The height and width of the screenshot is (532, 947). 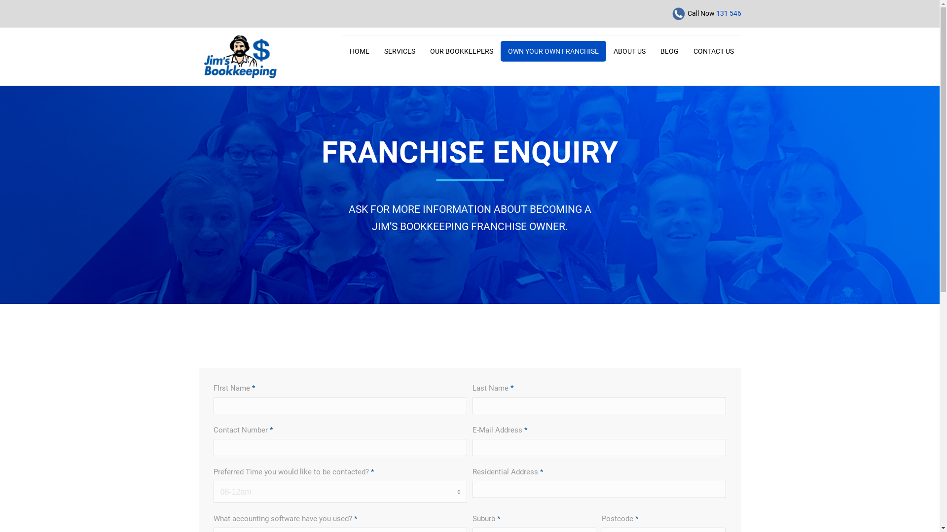 I want to click on HOME, so click(x=360, y=51).